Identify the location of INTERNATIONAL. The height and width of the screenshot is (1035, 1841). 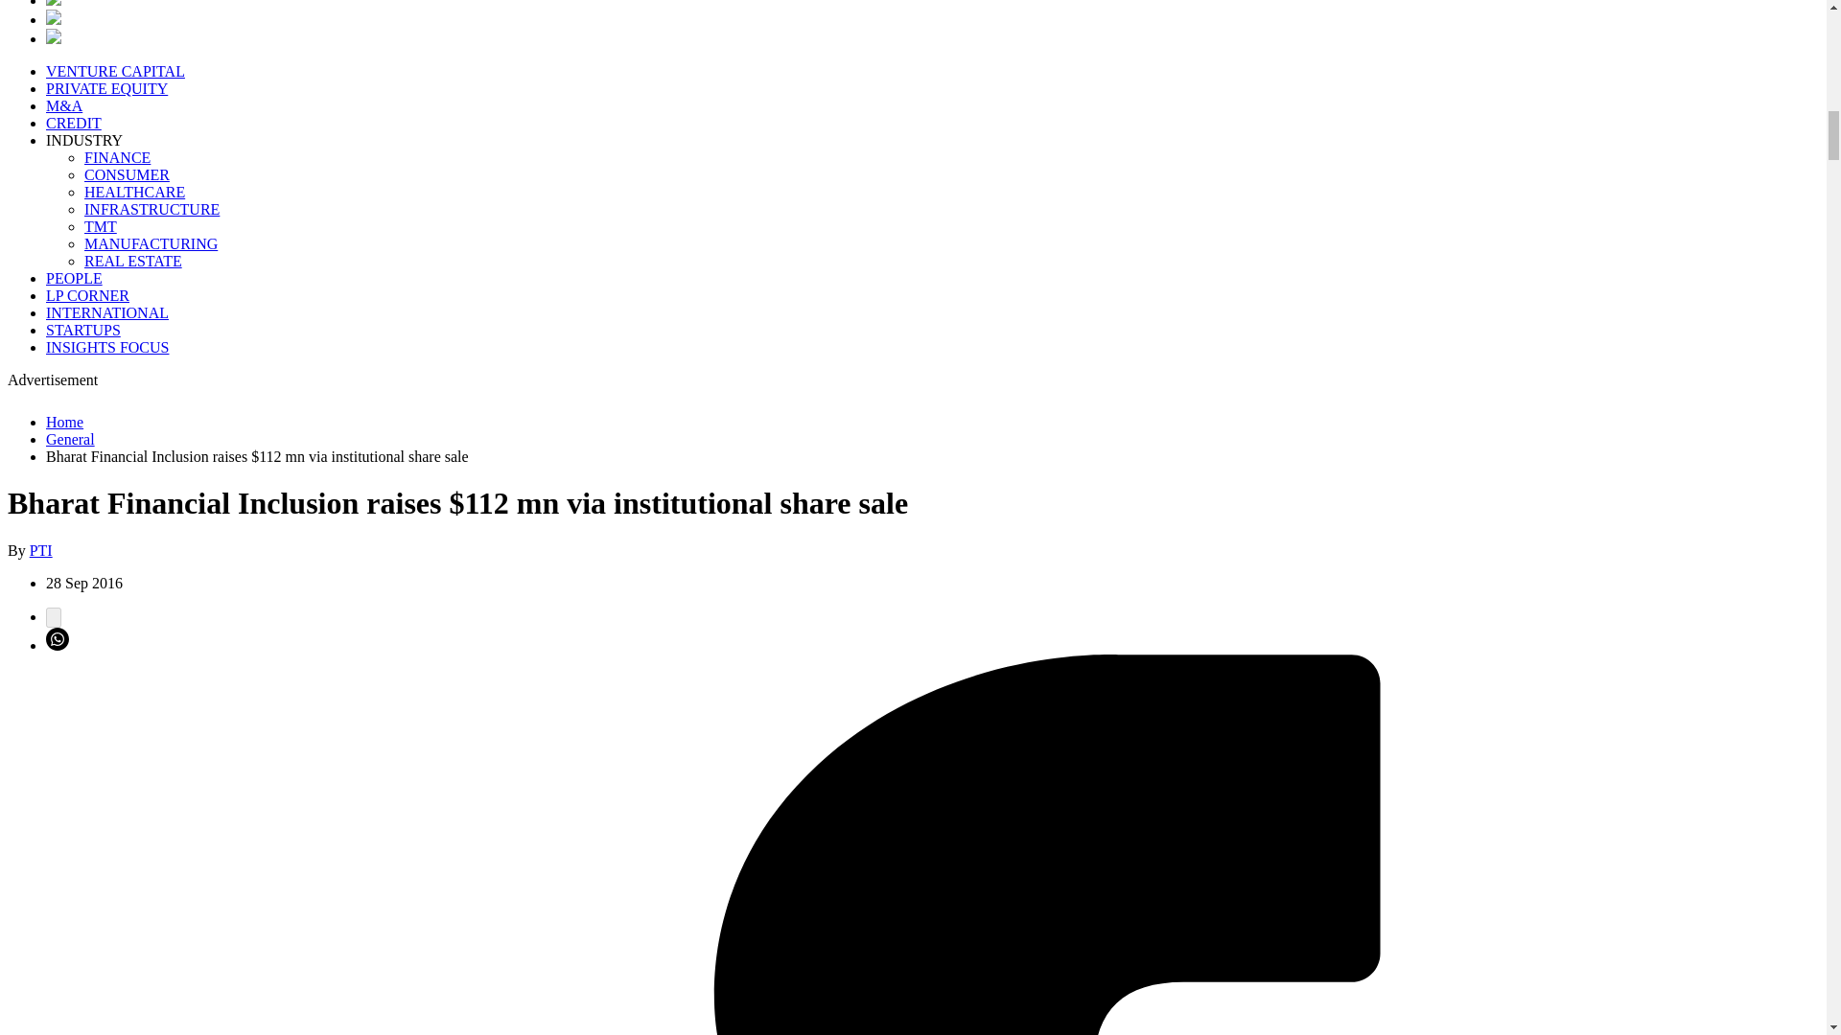
(107, 312).